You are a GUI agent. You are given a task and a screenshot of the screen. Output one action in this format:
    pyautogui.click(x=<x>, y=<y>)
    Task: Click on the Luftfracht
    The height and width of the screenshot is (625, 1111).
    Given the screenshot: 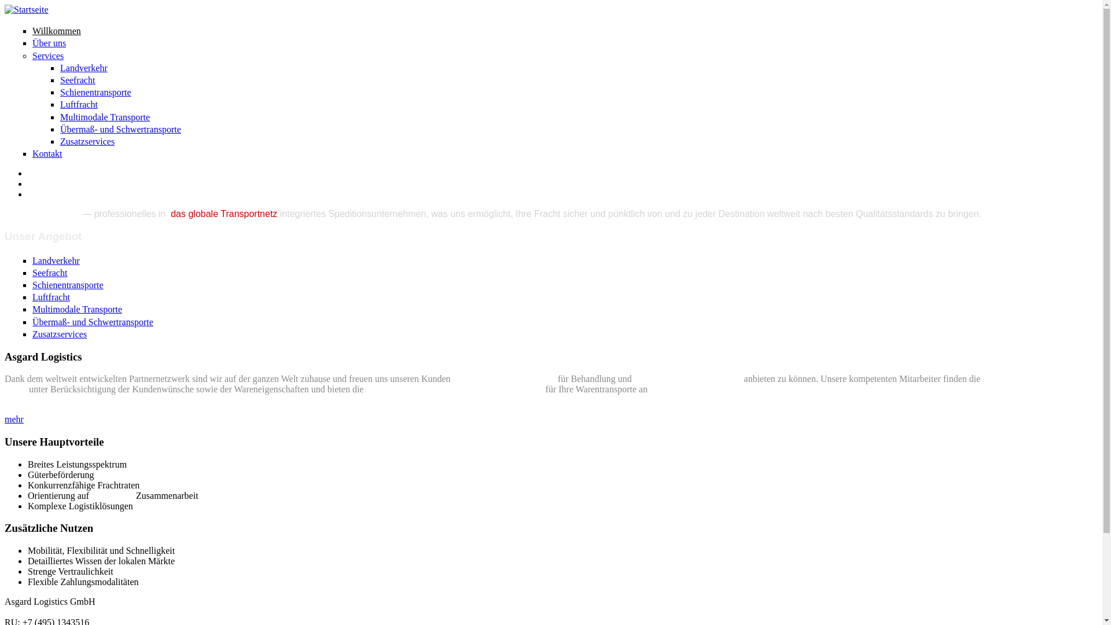 What is the action you would take?
    pyautogui.click(x=51, y=297)
    